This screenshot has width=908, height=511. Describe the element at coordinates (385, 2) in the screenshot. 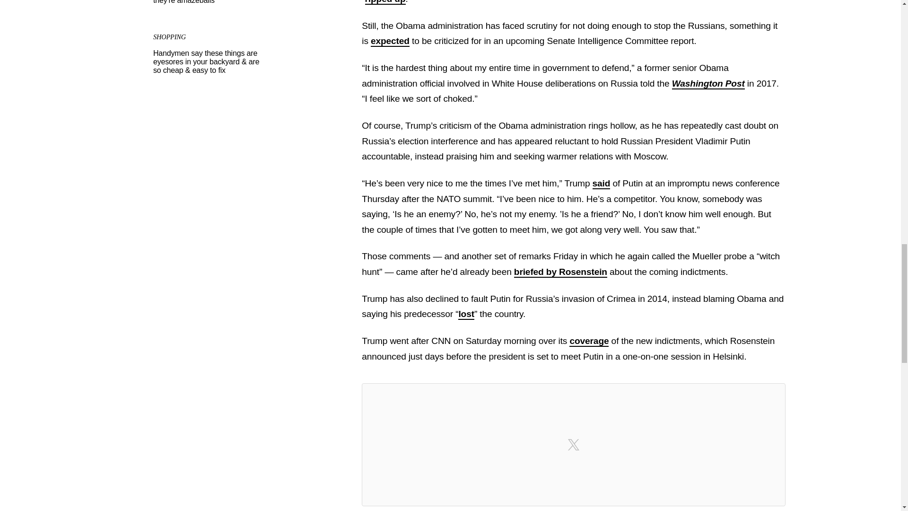

I see `ripped up` at that location.